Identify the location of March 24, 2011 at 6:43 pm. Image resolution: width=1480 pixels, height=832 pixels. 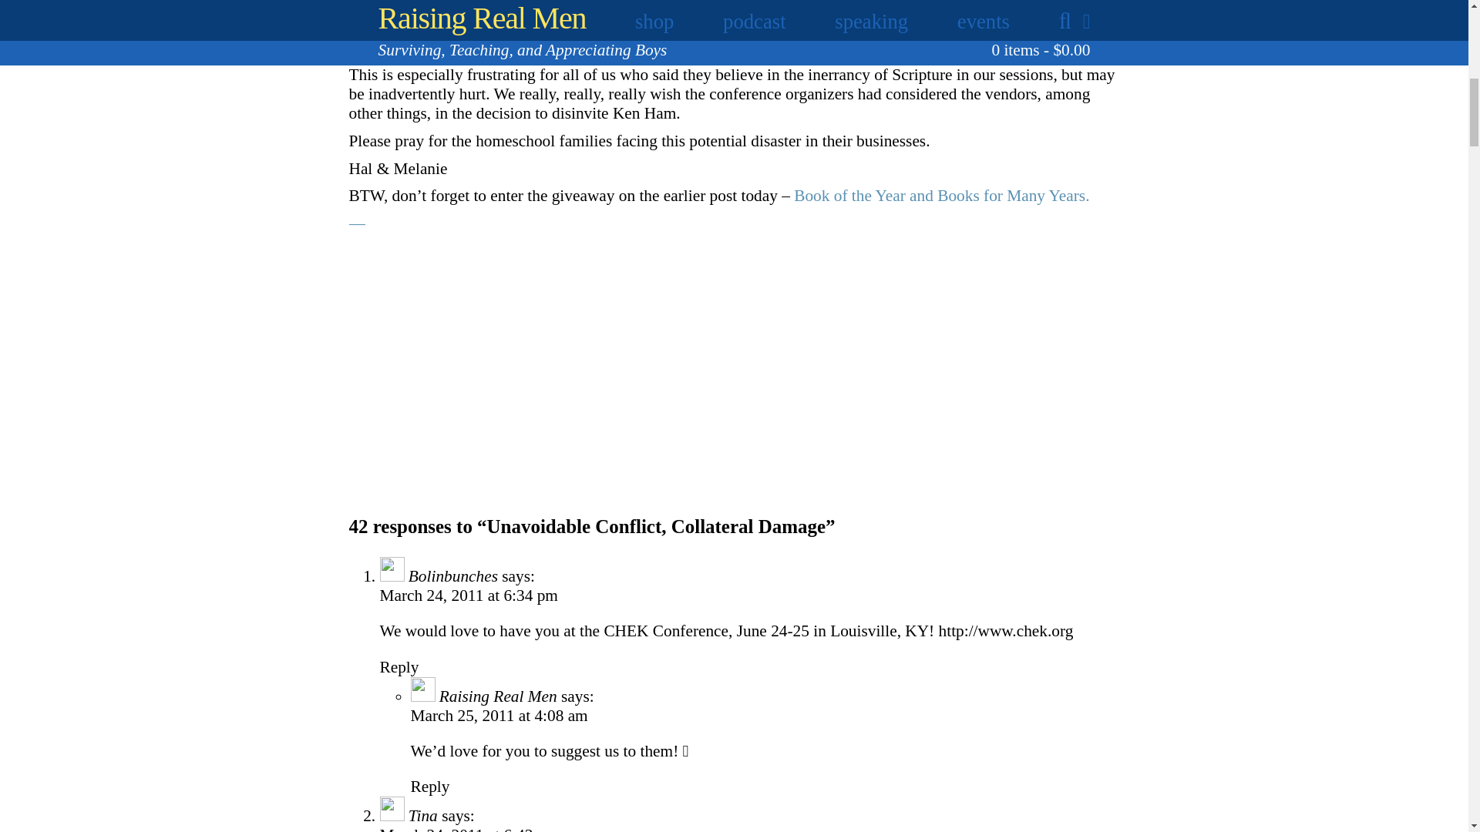
(468, 829).